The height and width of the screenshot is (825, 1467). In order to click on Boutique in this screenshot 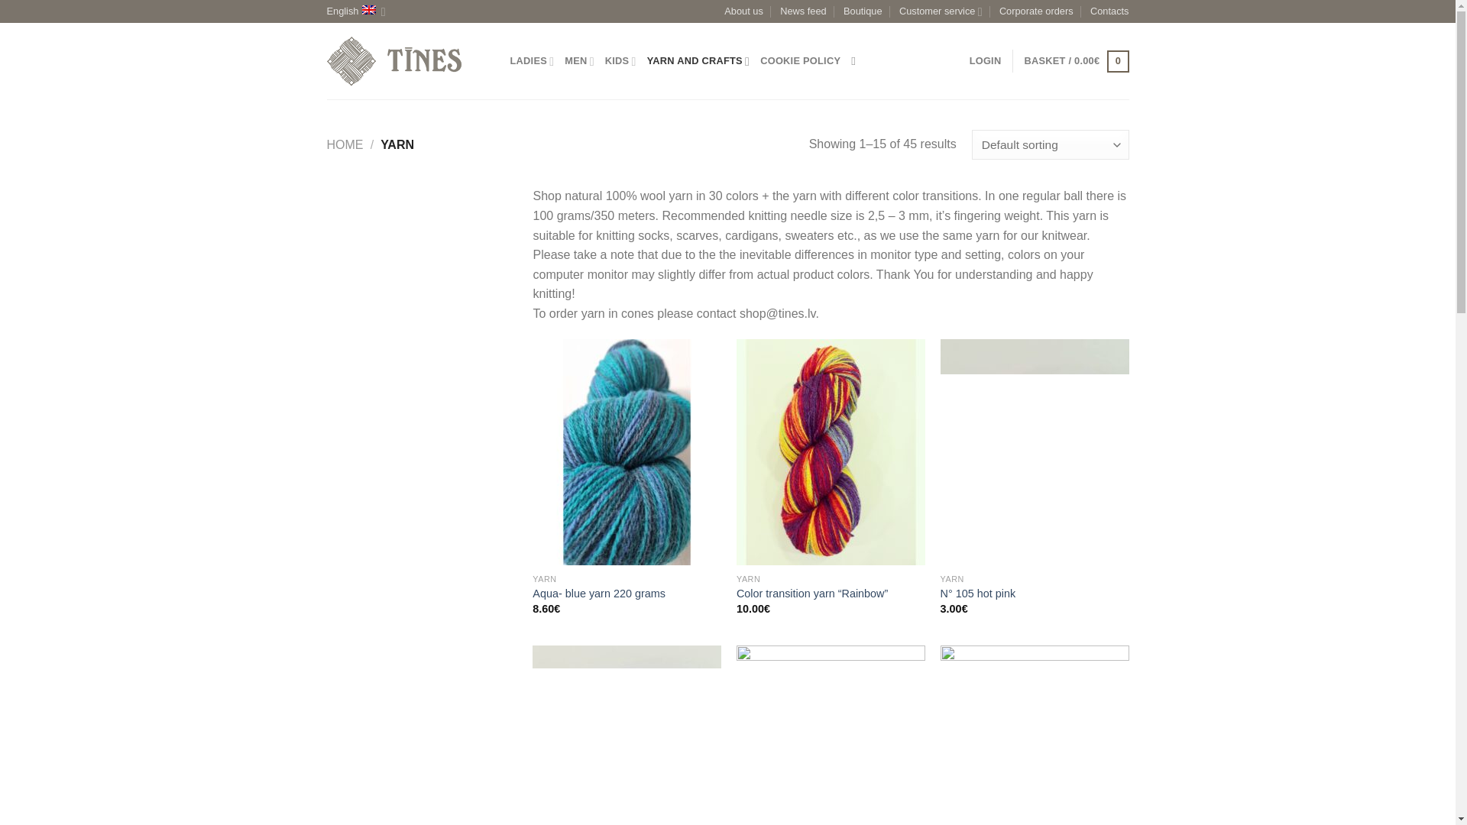, I will do `click(863, 11)`.